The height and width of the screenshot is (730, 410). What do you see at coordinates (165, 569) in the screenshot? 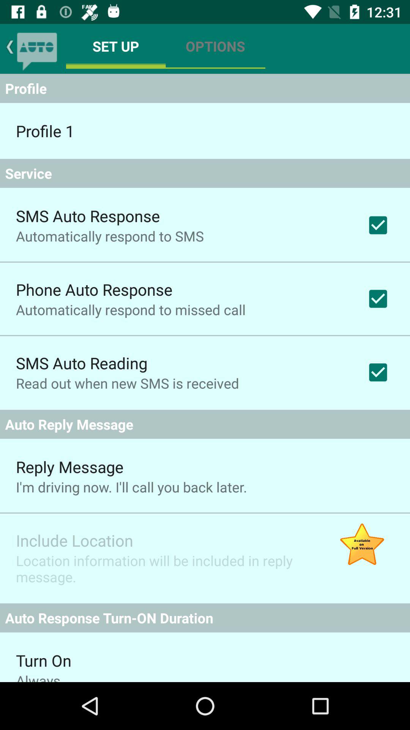
I see `select the location information will app` at bounding box center [165, 569].